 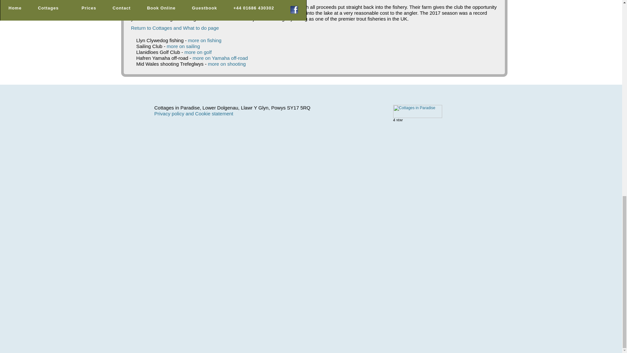 I want to click on more on sailing, so click(x=183, y=46).